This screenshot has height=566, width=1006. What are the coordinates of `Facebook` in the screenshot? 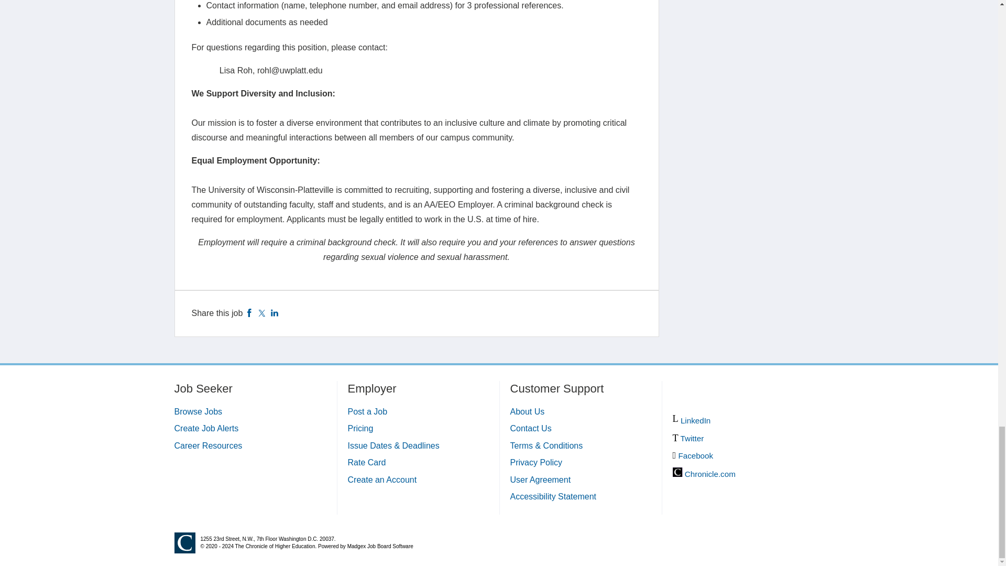 It's located at (249, 312).